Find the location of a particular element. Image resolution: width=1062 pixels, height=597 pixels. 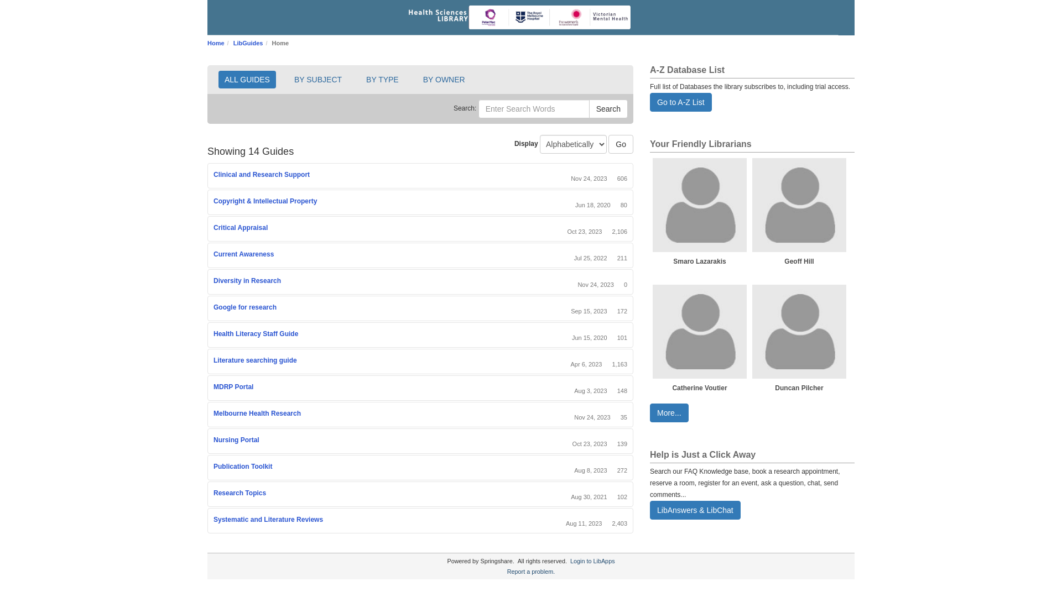

View Guide Info is located at coordinates (265, 441).